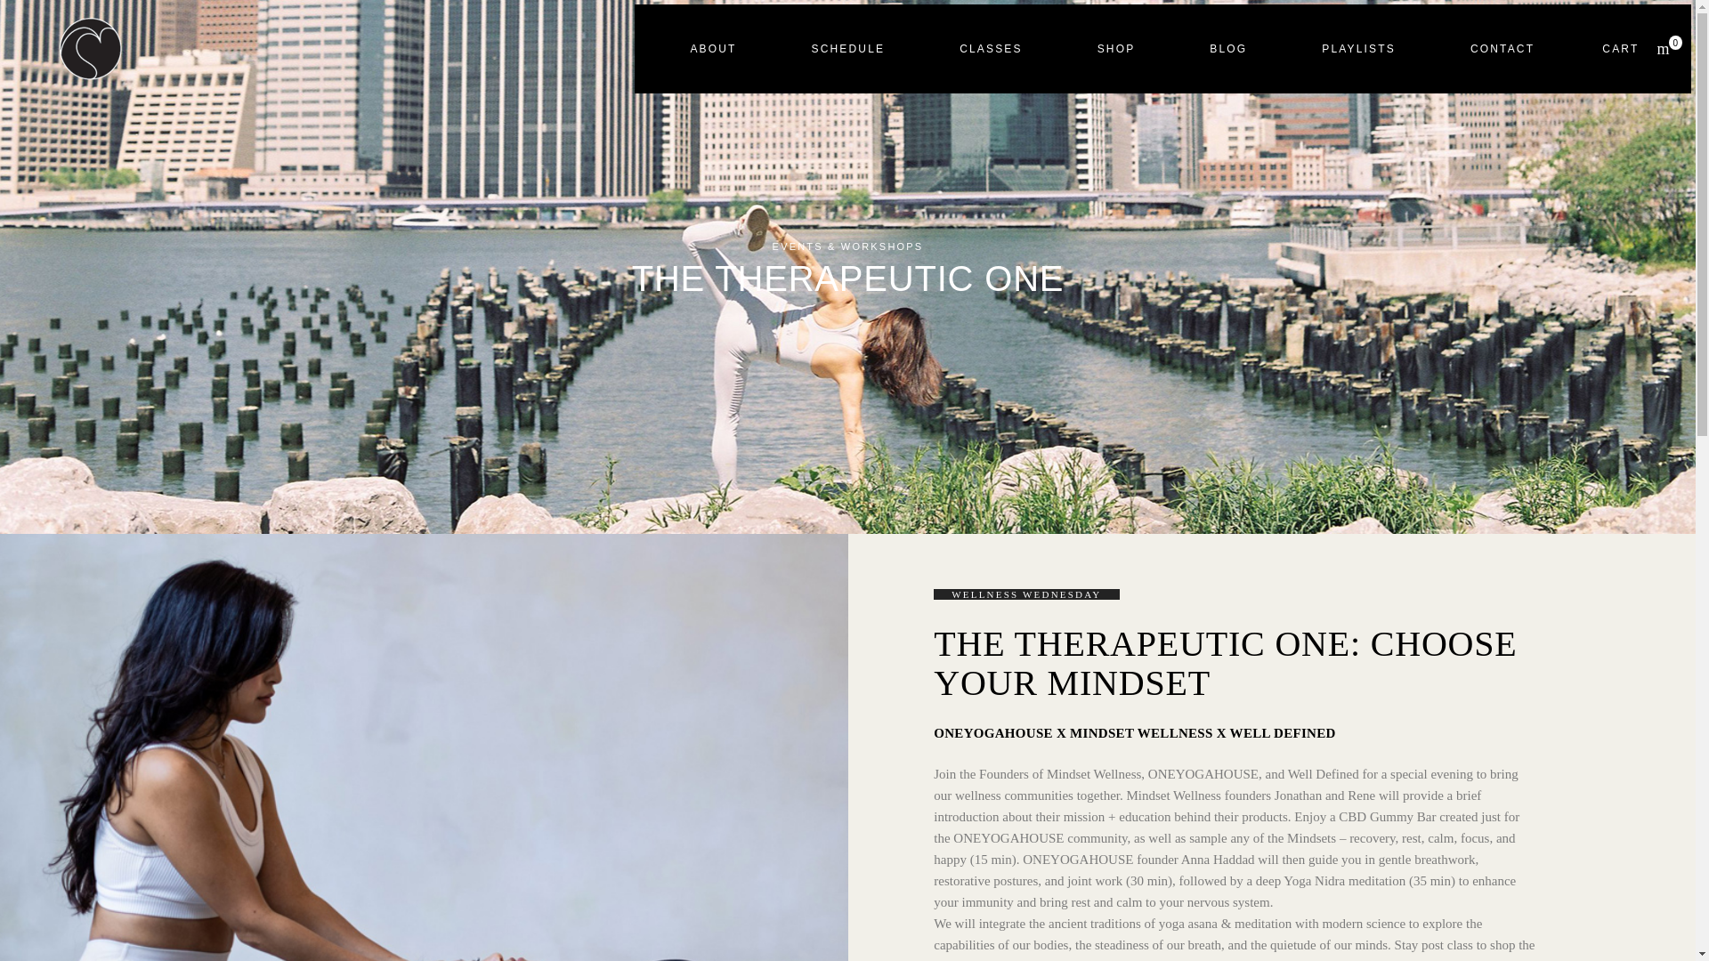 This screenshot has height=961, width=1709. Describe the element at coordinates (991, 49) in the screenshot. I see `BLOG` at that location.